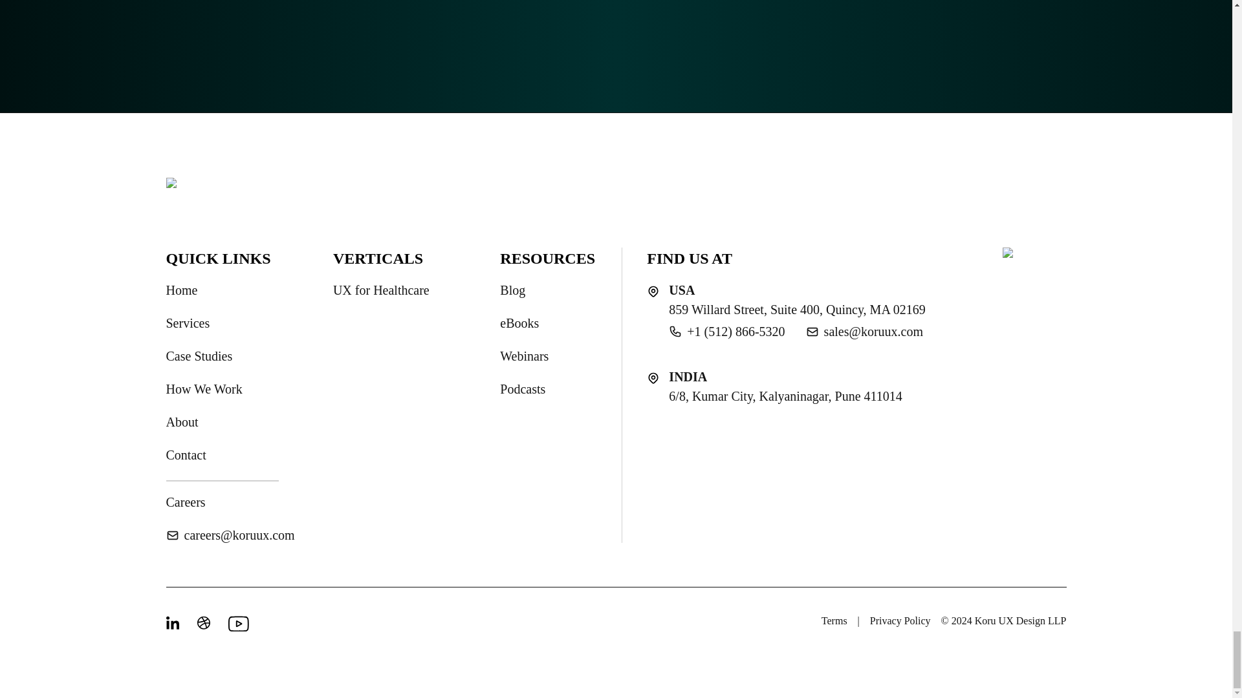 The height and width of the screenshot is (698, 1242). What do you see at coordinates (900, 621) in the screenshot?
I see `Privacy Policy` at bounding box center [900, 621].